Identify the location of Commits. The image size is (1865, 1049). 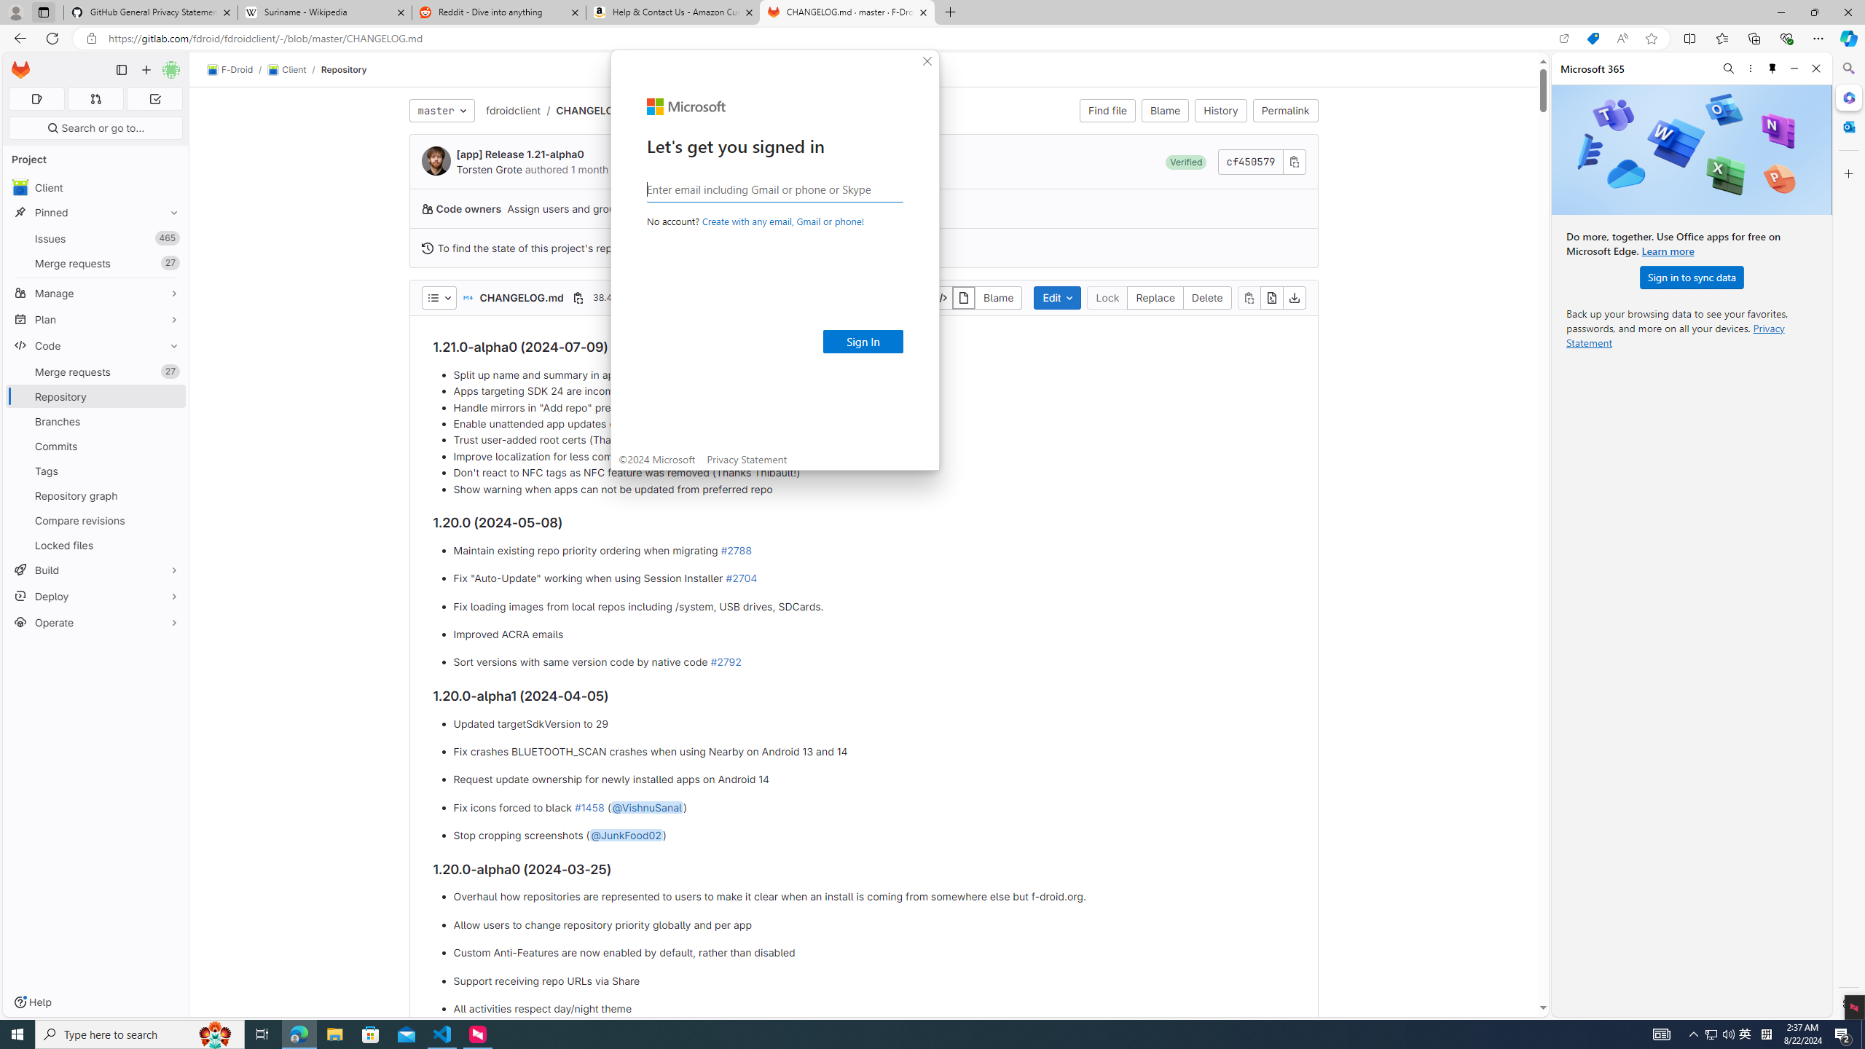
(96, 446).